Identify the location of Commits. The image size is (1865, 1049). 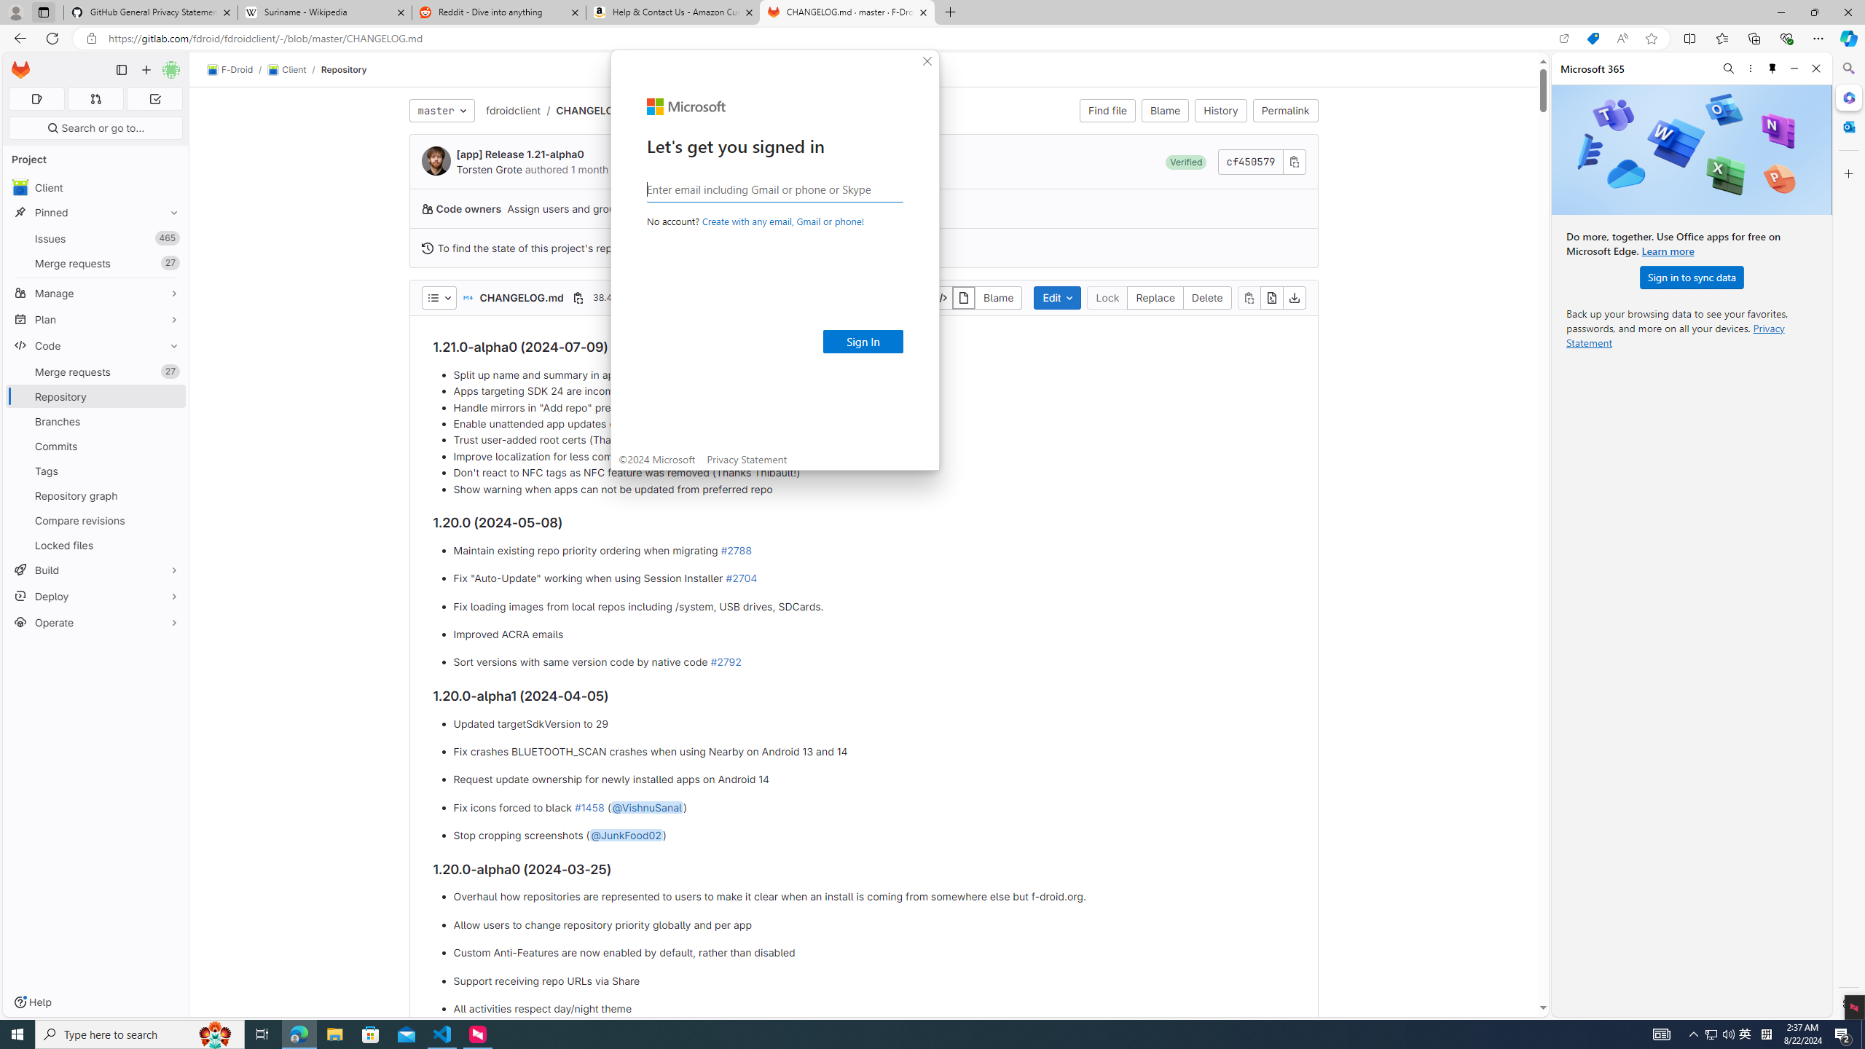
(96, 446).